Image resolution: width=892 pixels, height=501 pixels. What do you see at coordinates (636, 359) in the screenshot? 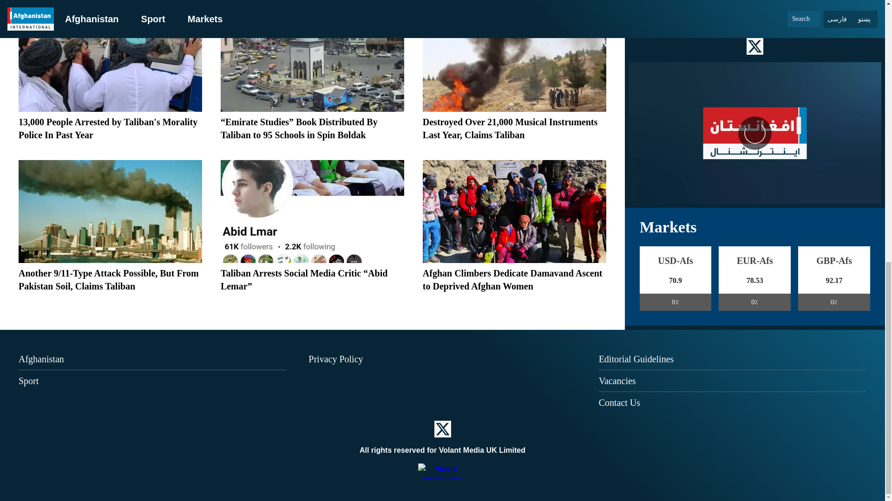
I see `Editorial Guidelines` at bounding box center [636, 359].